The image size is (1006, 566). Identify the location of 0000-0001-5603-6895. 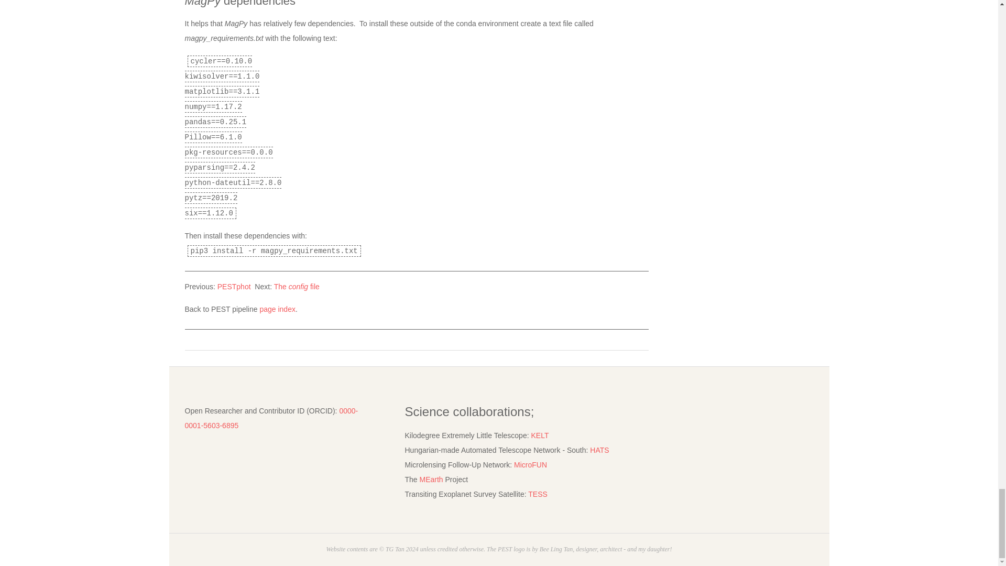
(271, 418).